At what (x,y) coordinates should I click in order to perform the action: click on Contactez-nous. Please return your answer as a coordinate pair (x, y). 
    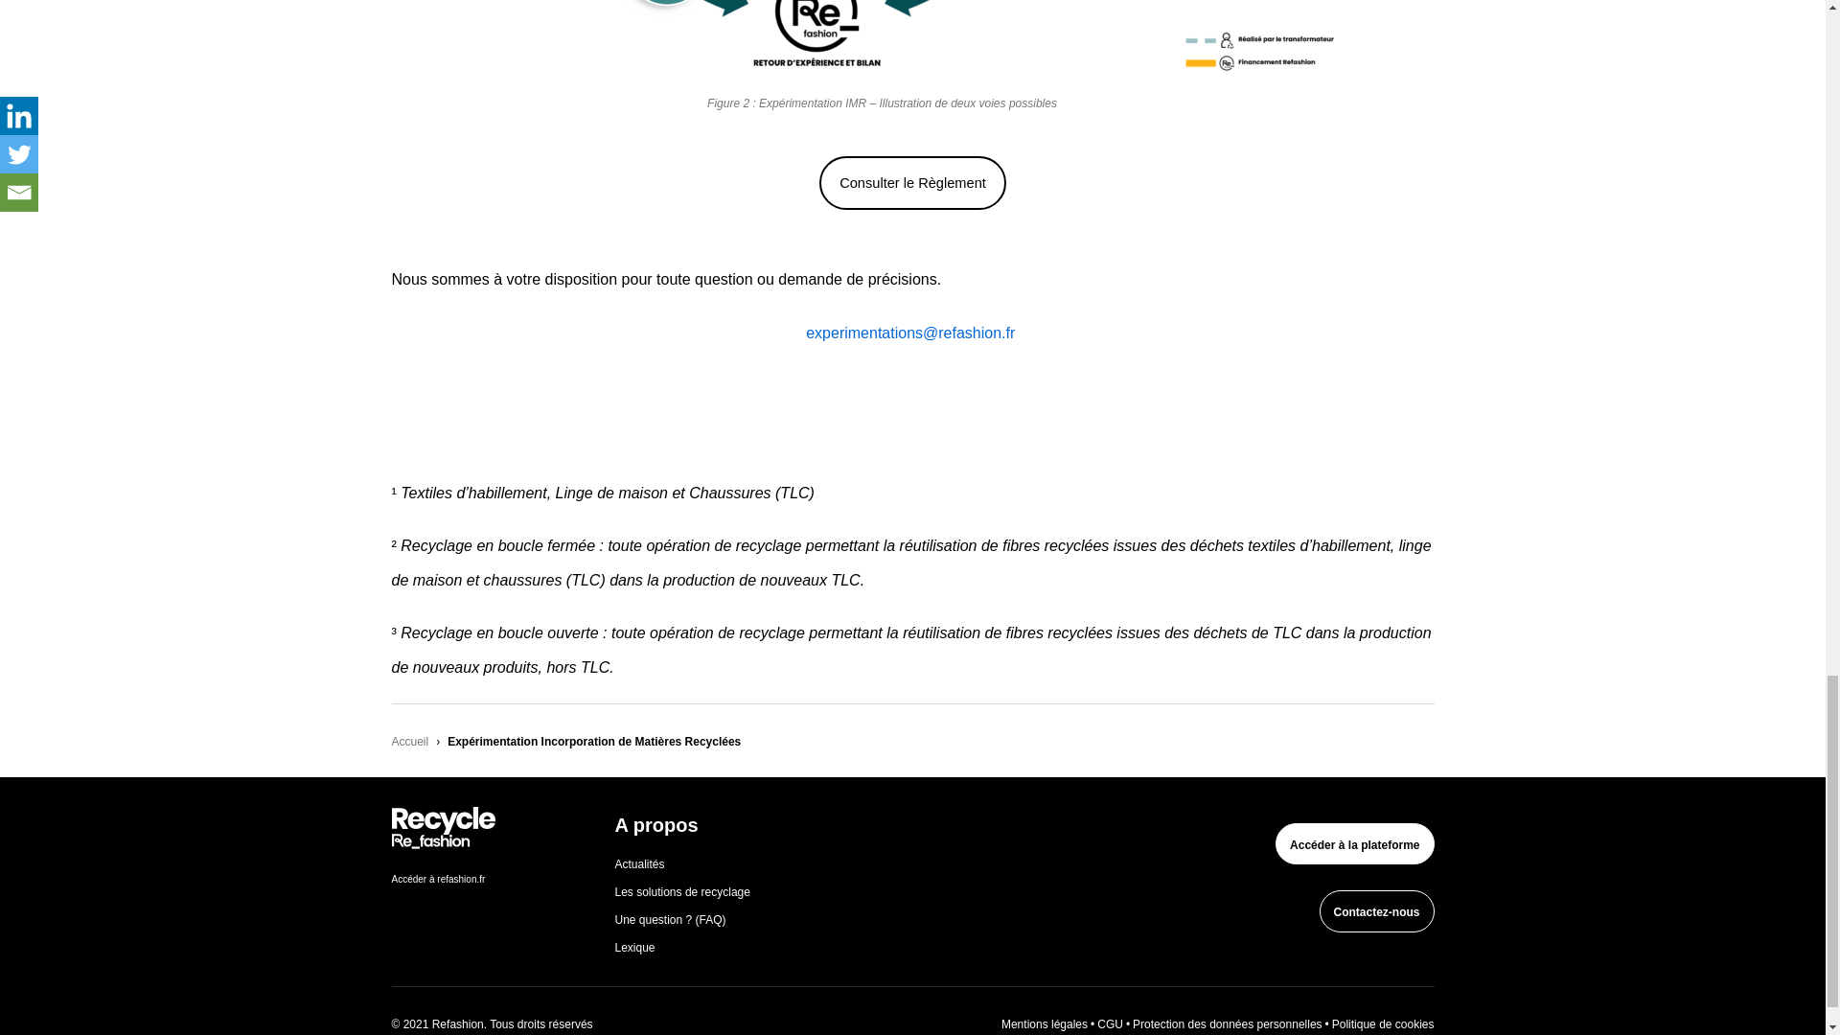
    Looking at the image, I should click on (1376, 910).